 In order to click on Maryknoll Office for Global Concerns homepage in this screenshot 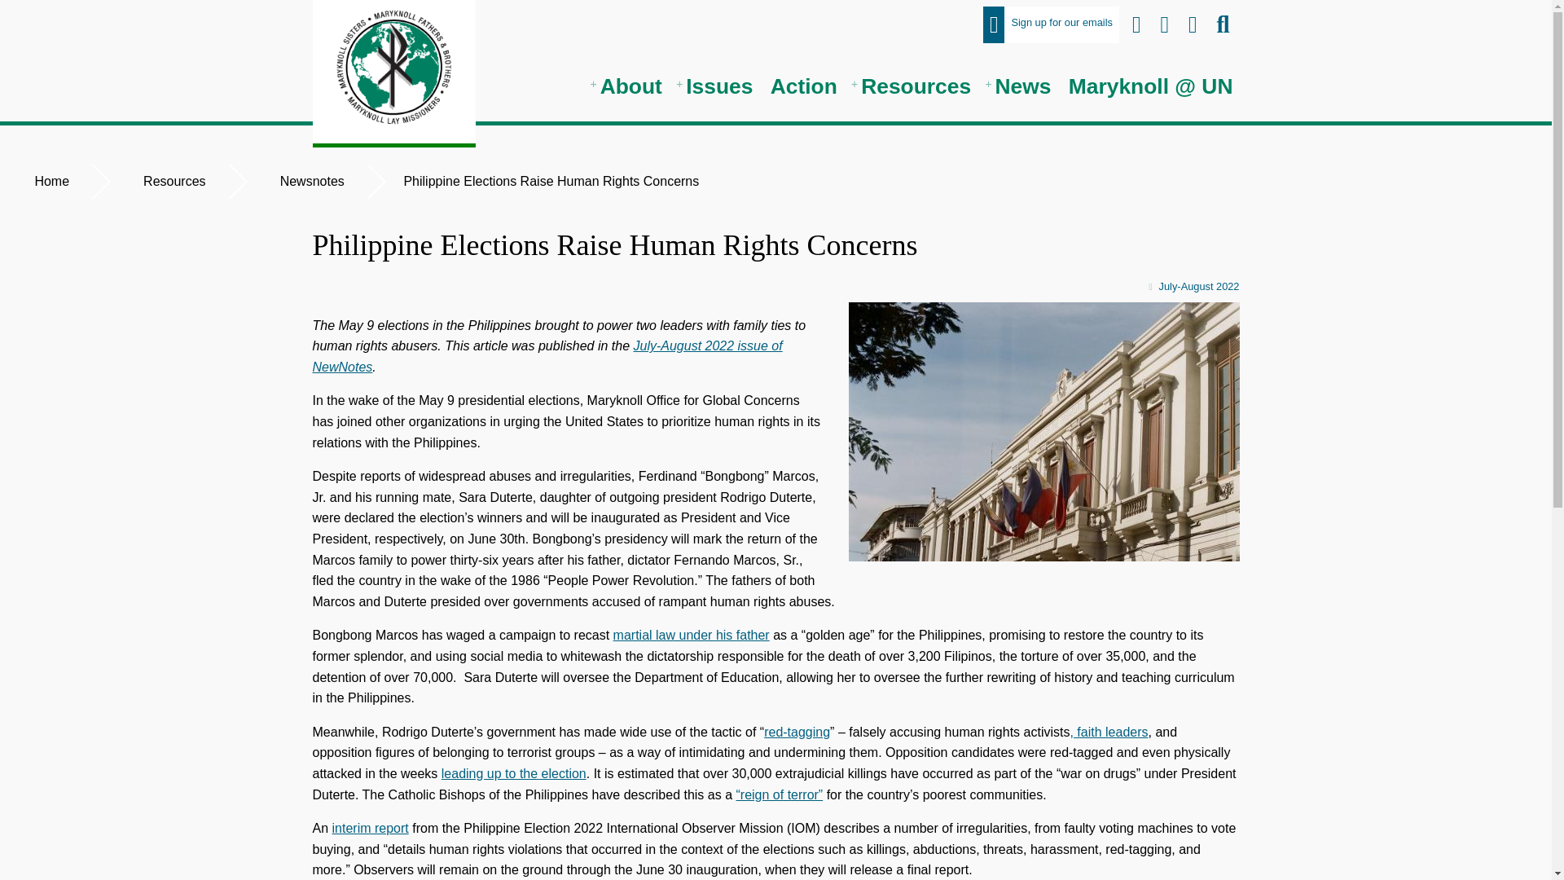, I will do `click(394, 72)`.